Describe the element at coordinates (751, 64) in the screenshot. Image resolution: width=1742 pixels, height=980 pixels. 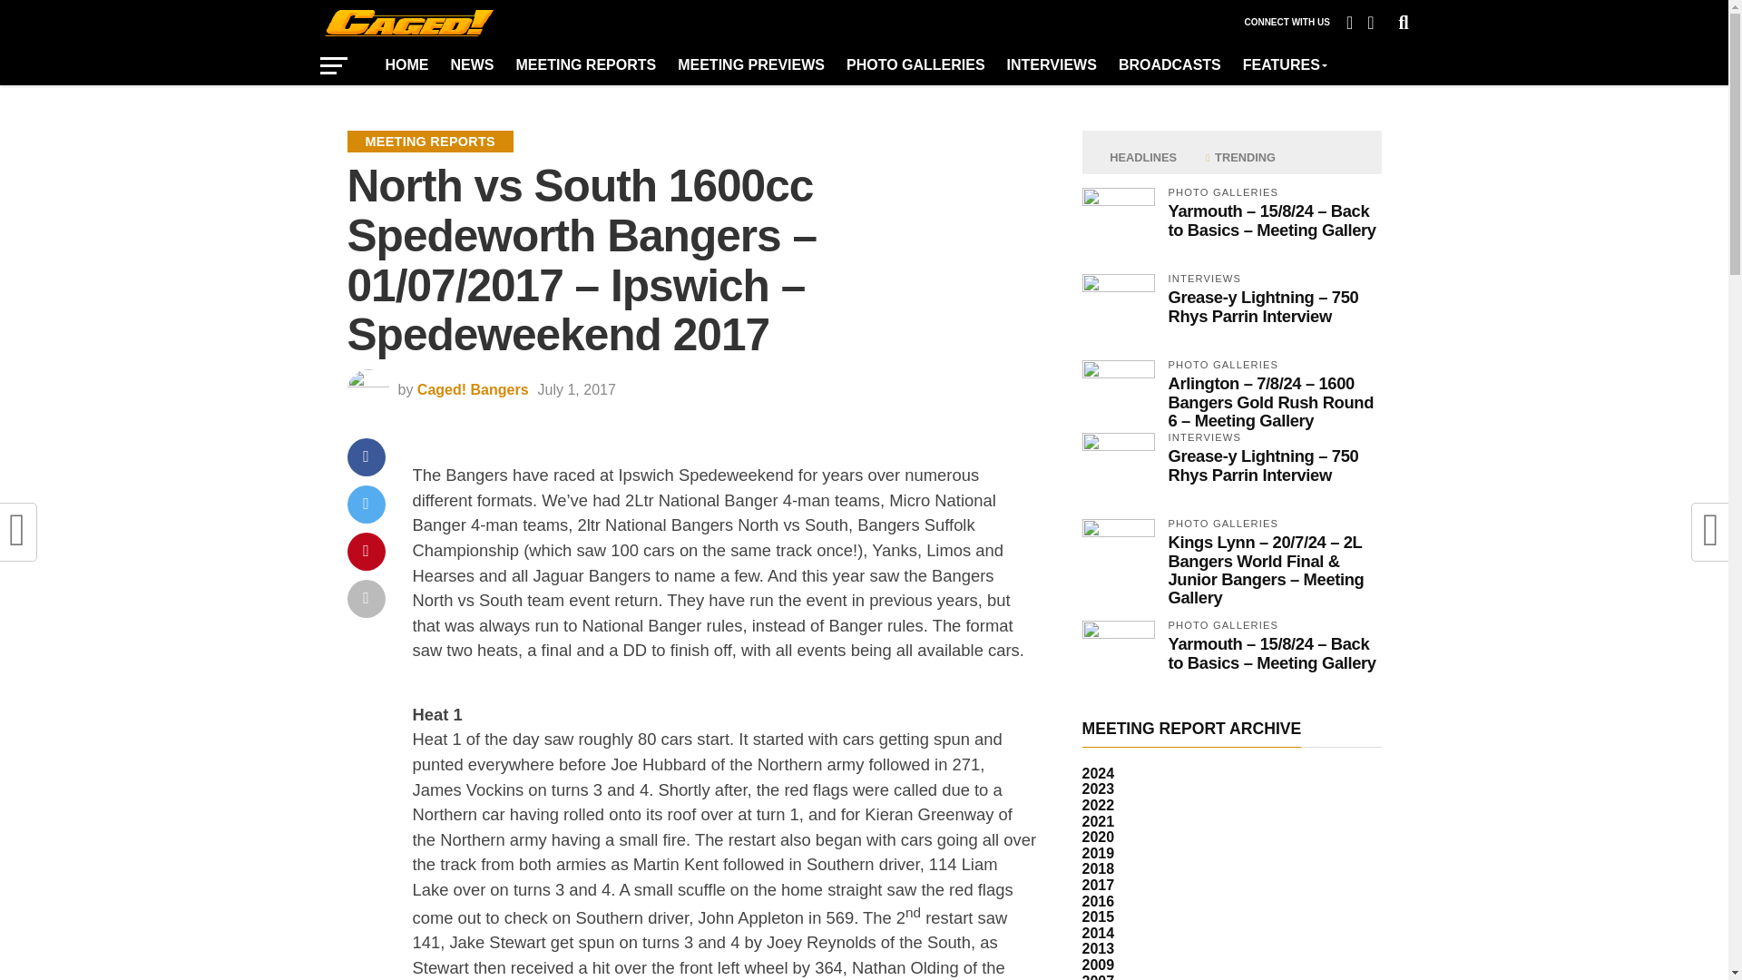
I see `MEETING PREVIEWS` at that location.